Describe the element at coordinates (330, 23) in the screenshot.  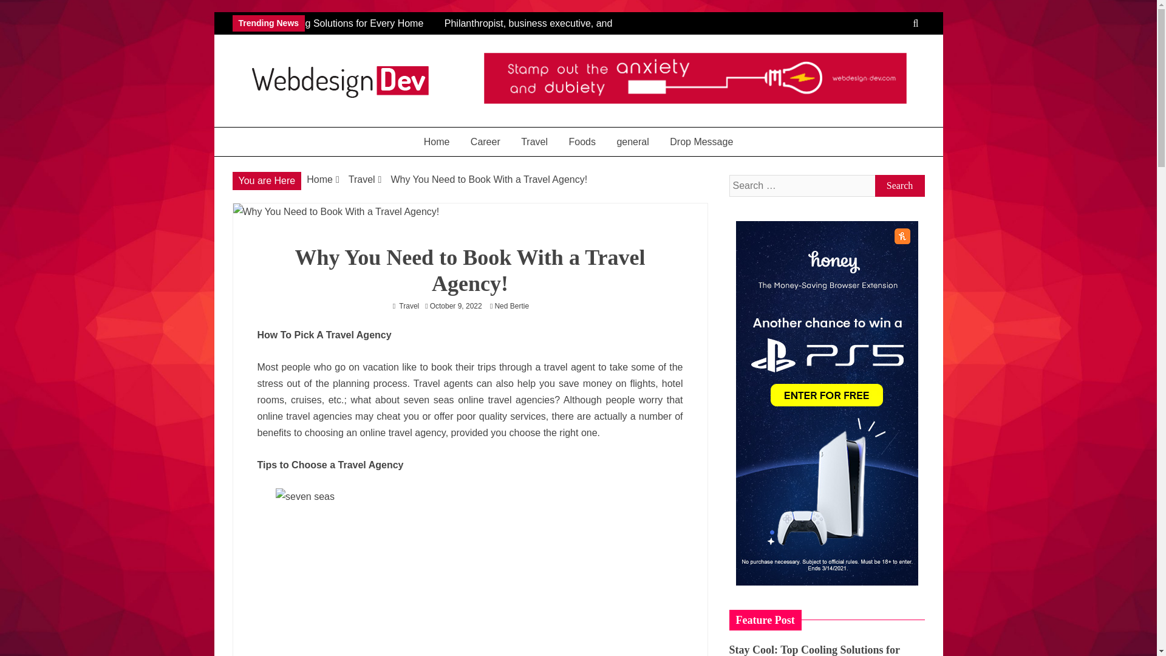
I see `Stay Cool: Top Cooling Solutions for Every Home` at that location.